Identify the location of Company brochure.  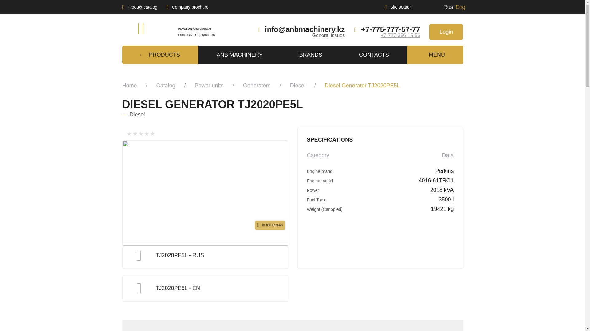
(187, 7).